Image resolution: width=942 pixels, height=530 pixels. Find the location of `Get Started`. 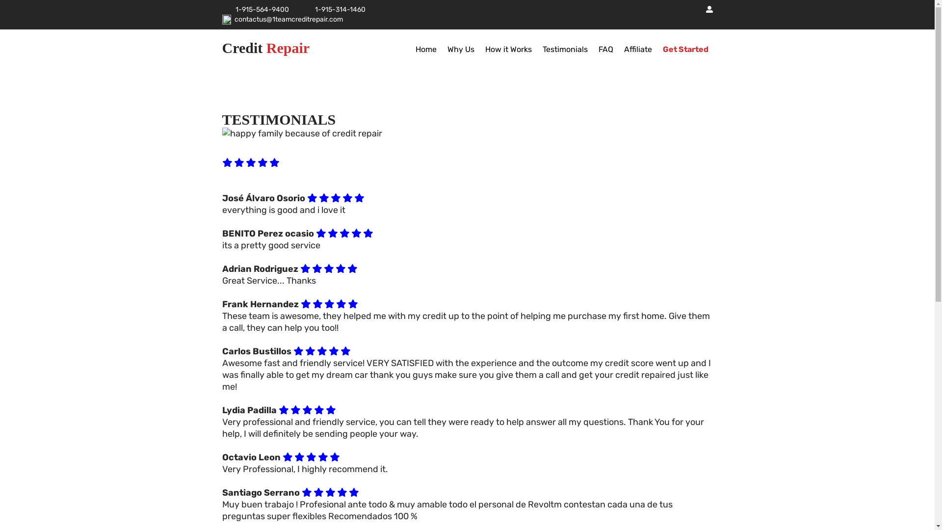

Get Started is located at coordinates (685, 50).